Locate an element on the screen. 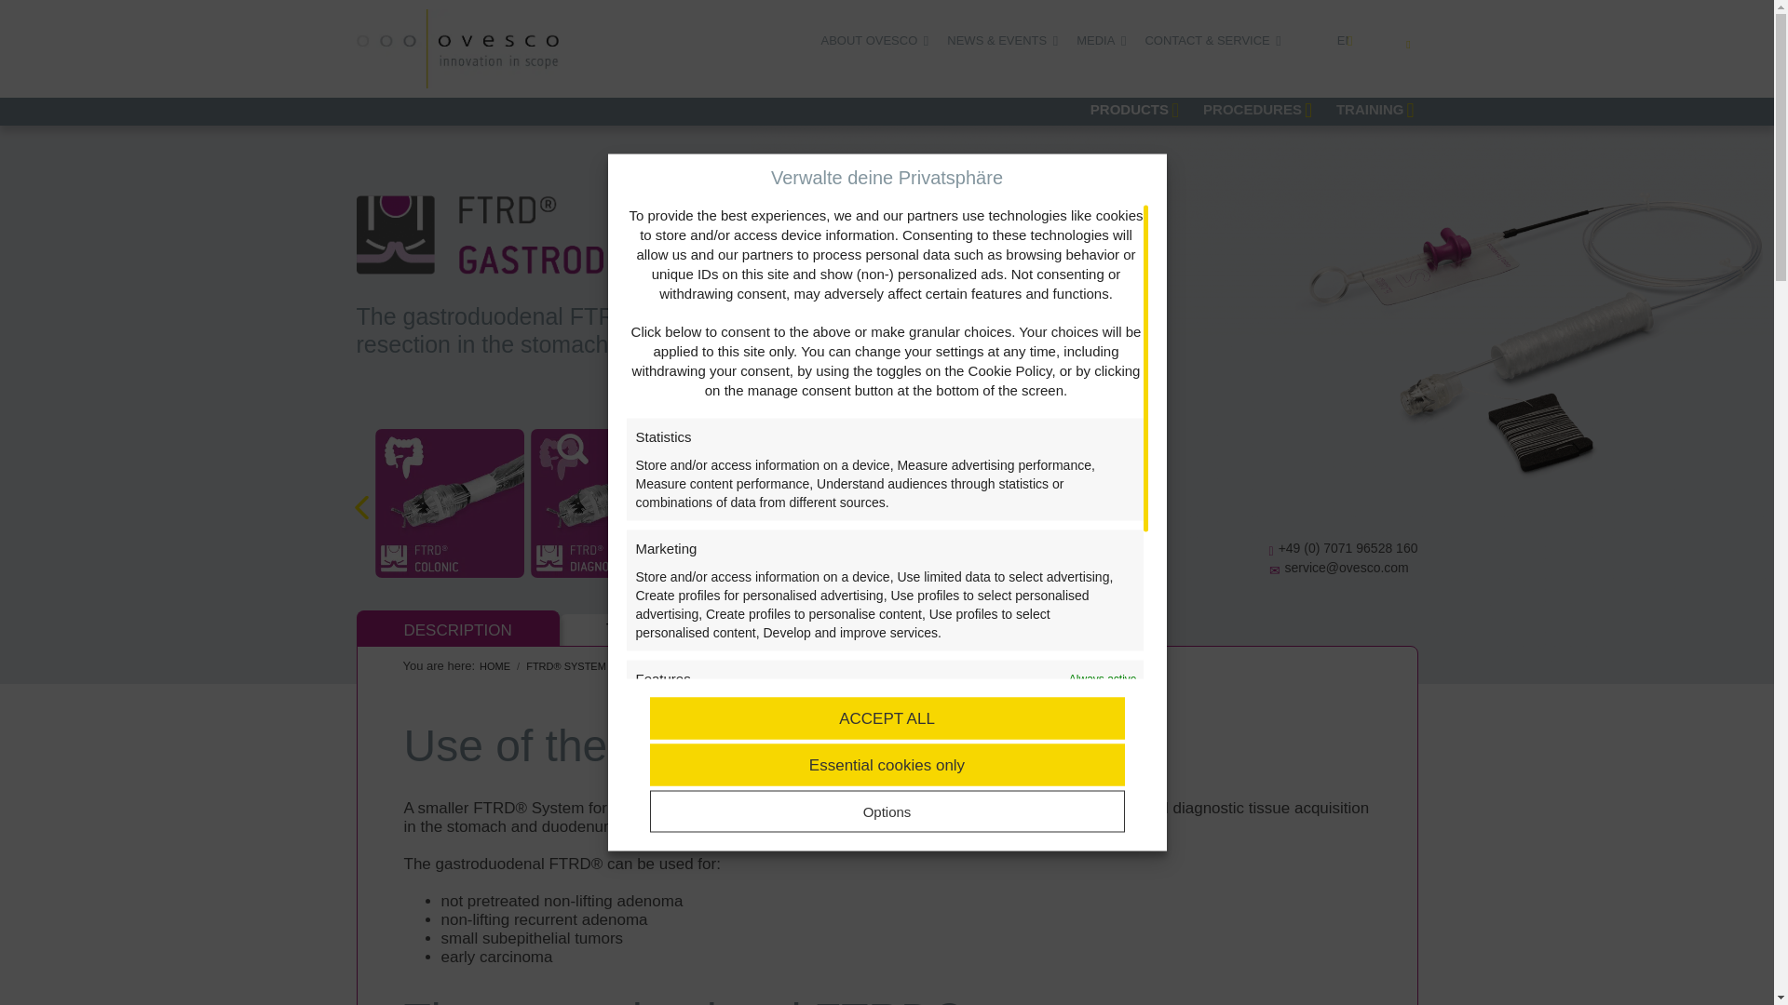 This screenshot has height=1005, width=1788. MEDIA is located at coordinates (1095, 41).